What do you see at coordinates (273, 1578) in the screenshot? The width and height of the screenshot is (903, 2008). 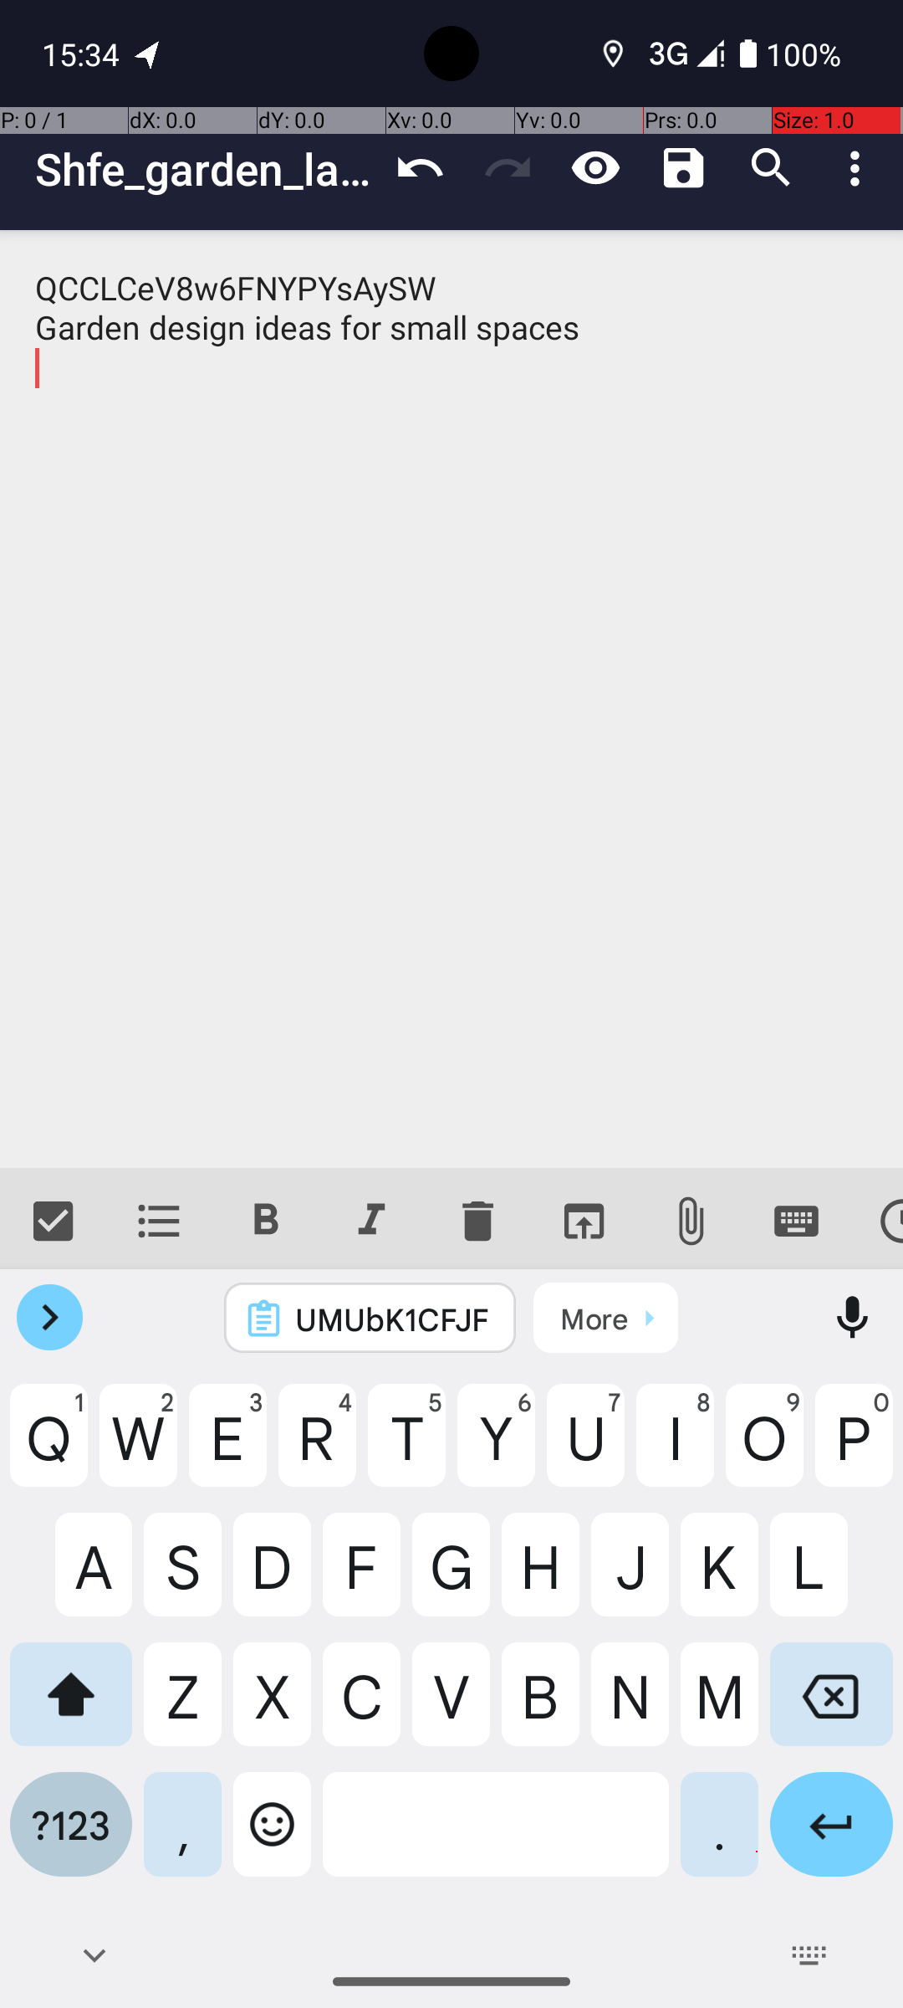 I see `D` at bounding box center [273, 1578].